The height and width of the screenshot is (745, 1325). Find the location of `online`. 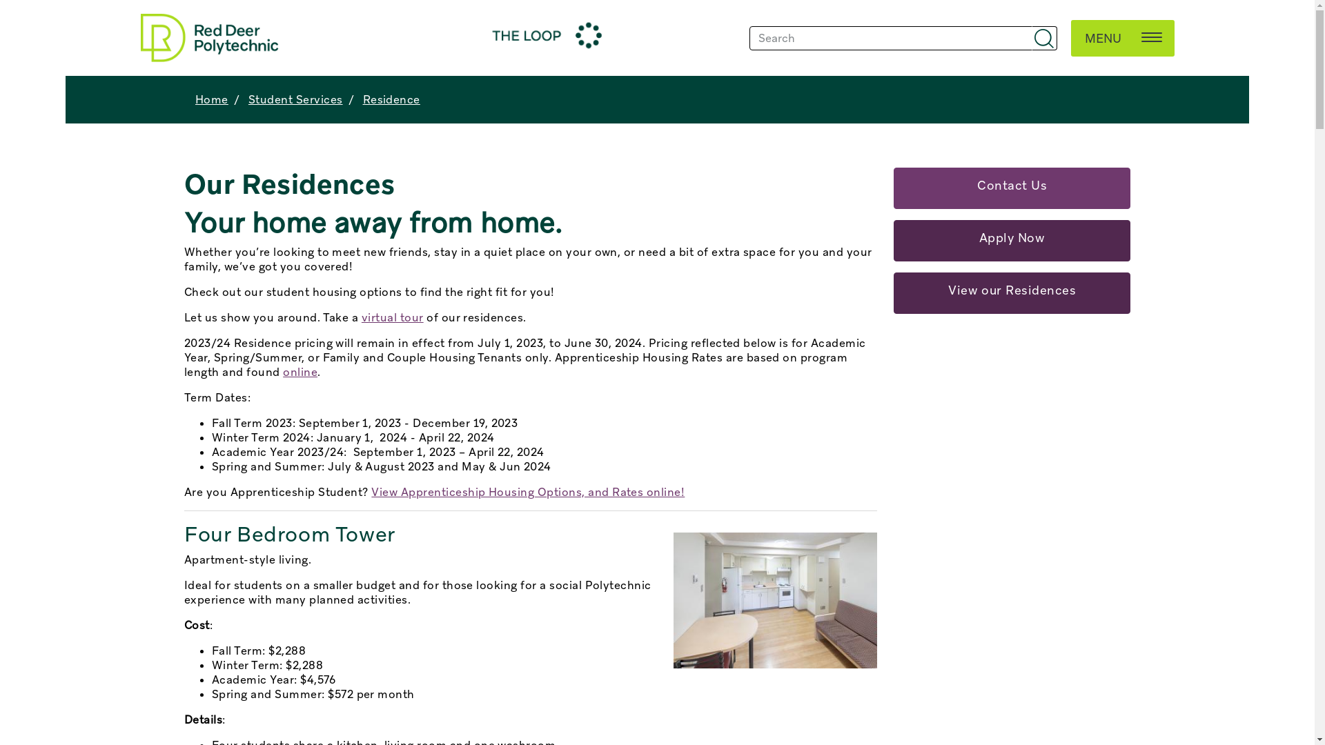

online is located at coordinates (300, 372).